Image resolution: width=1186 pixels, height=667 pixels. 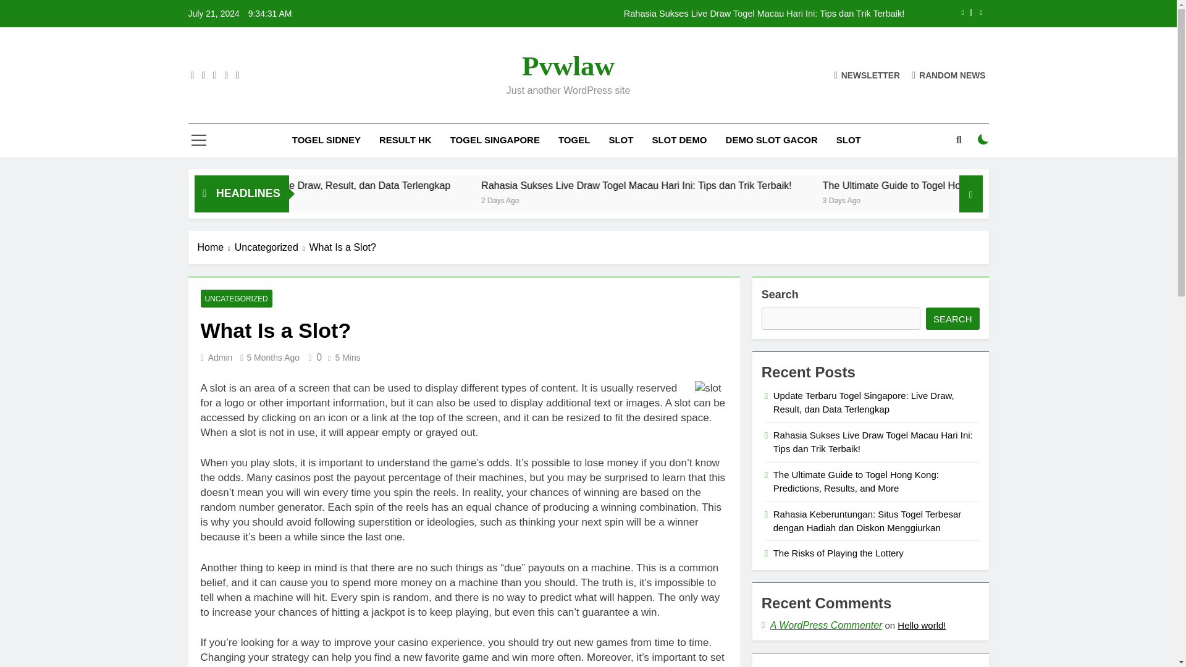 What do you see at coordinates (949, 75) in the screenshot?
I see `RANDOM NEWS` at bounding box center [949, 75].